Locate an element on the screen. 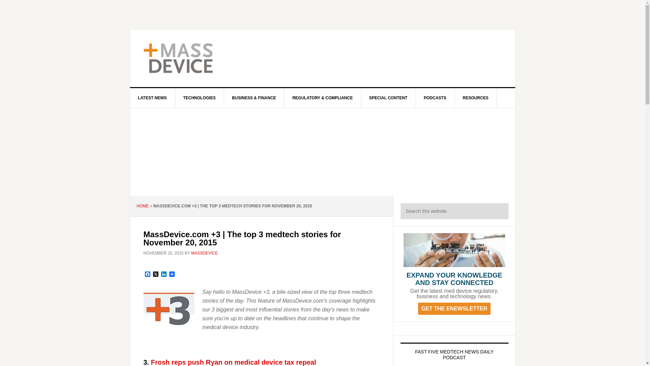 The image size is (650, 366). Facebook is located at coordinates (148, 274).